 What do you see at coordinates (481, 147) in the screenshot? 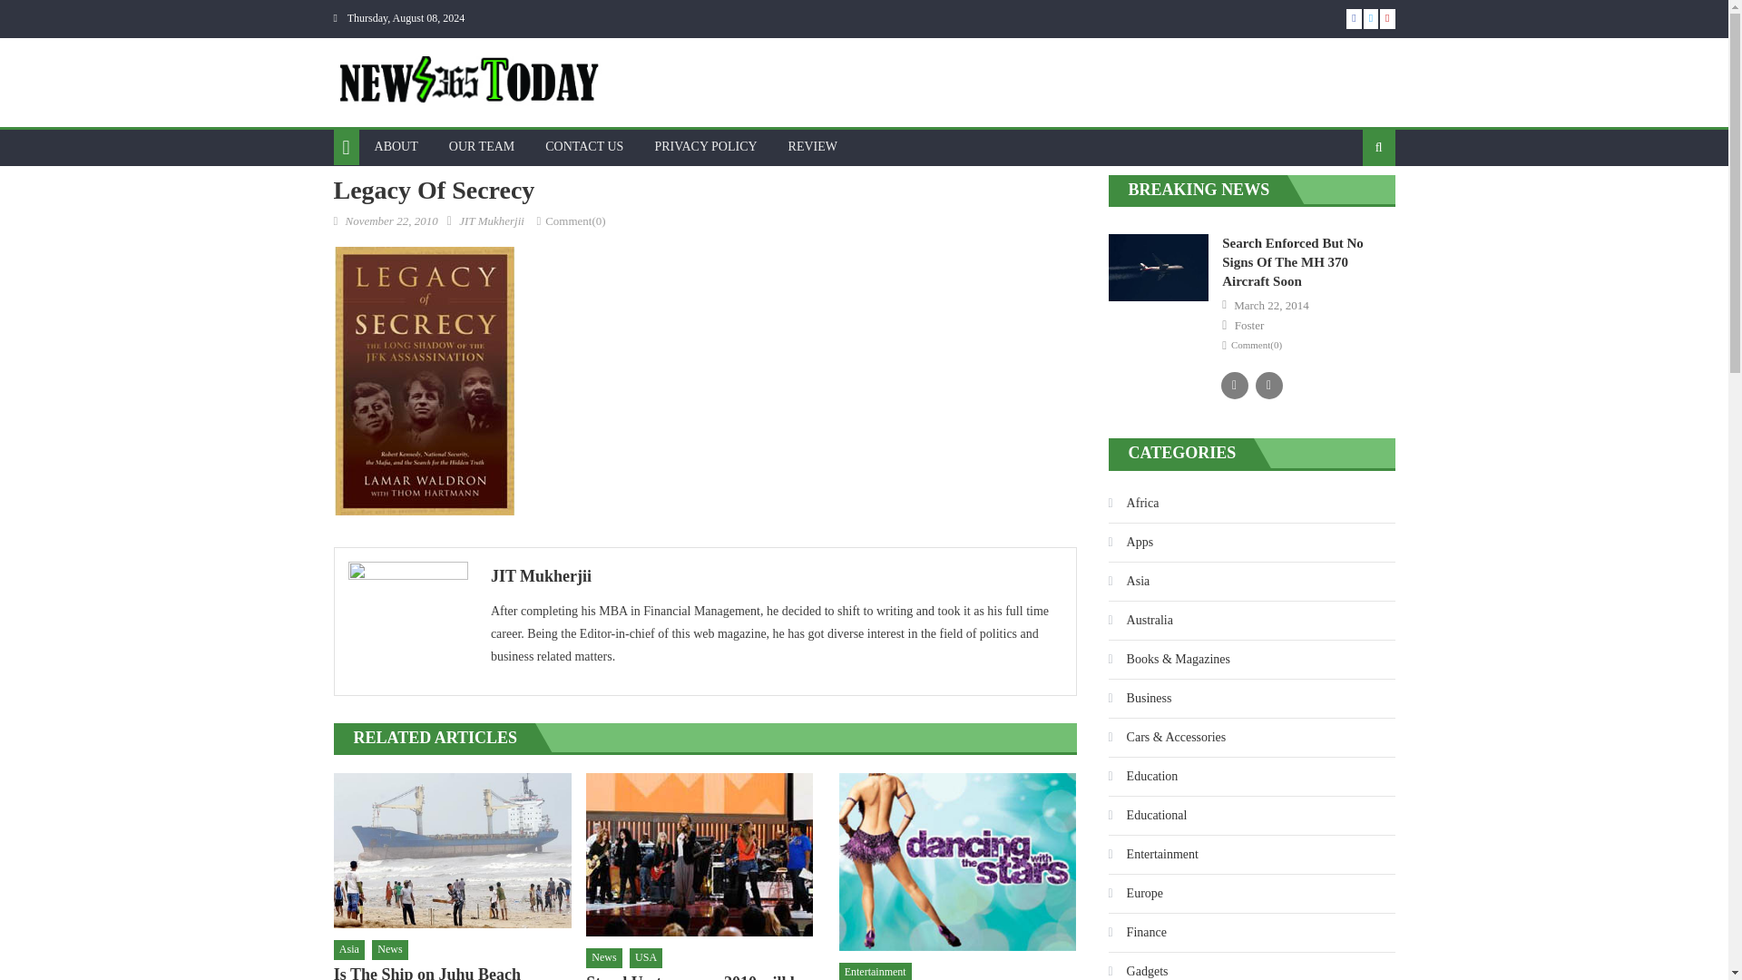
I see `OUR TEAM` at bounding box center [481, 147].